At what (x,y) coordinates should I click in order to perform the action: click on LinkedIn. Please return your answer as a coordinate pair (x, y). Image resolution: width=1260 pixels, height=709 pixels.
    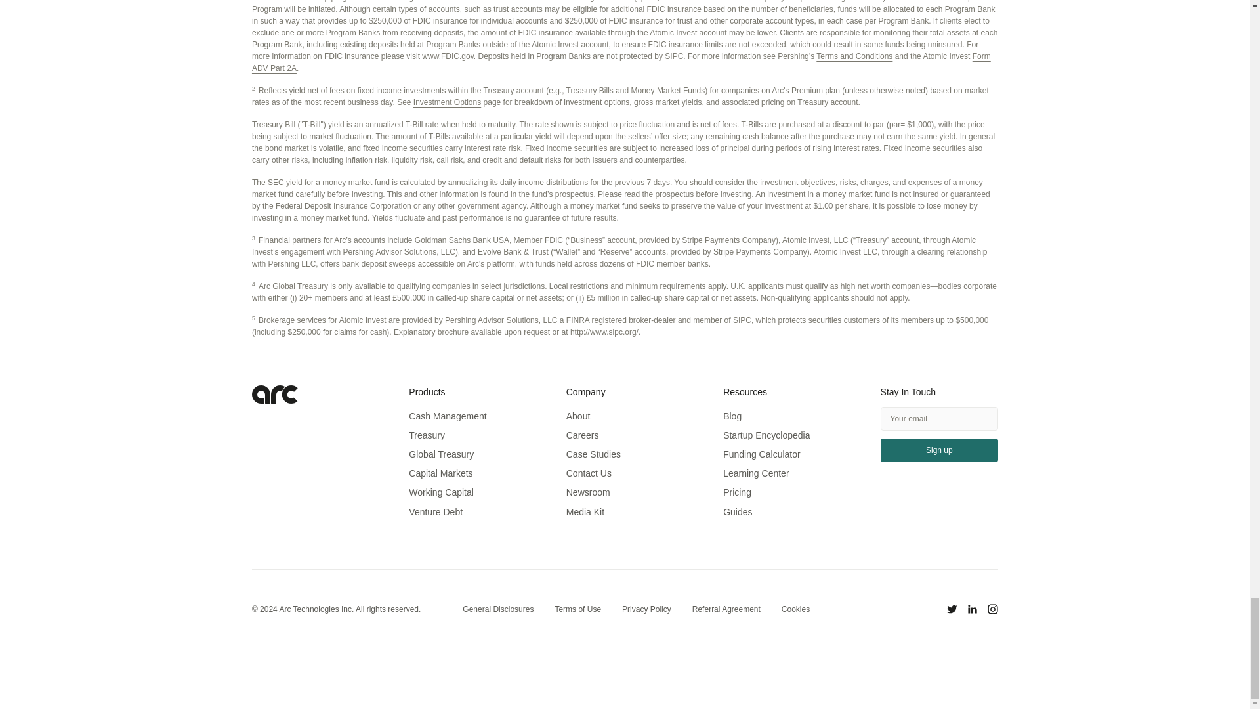
    Looking at the image, I should click on (973, 609).